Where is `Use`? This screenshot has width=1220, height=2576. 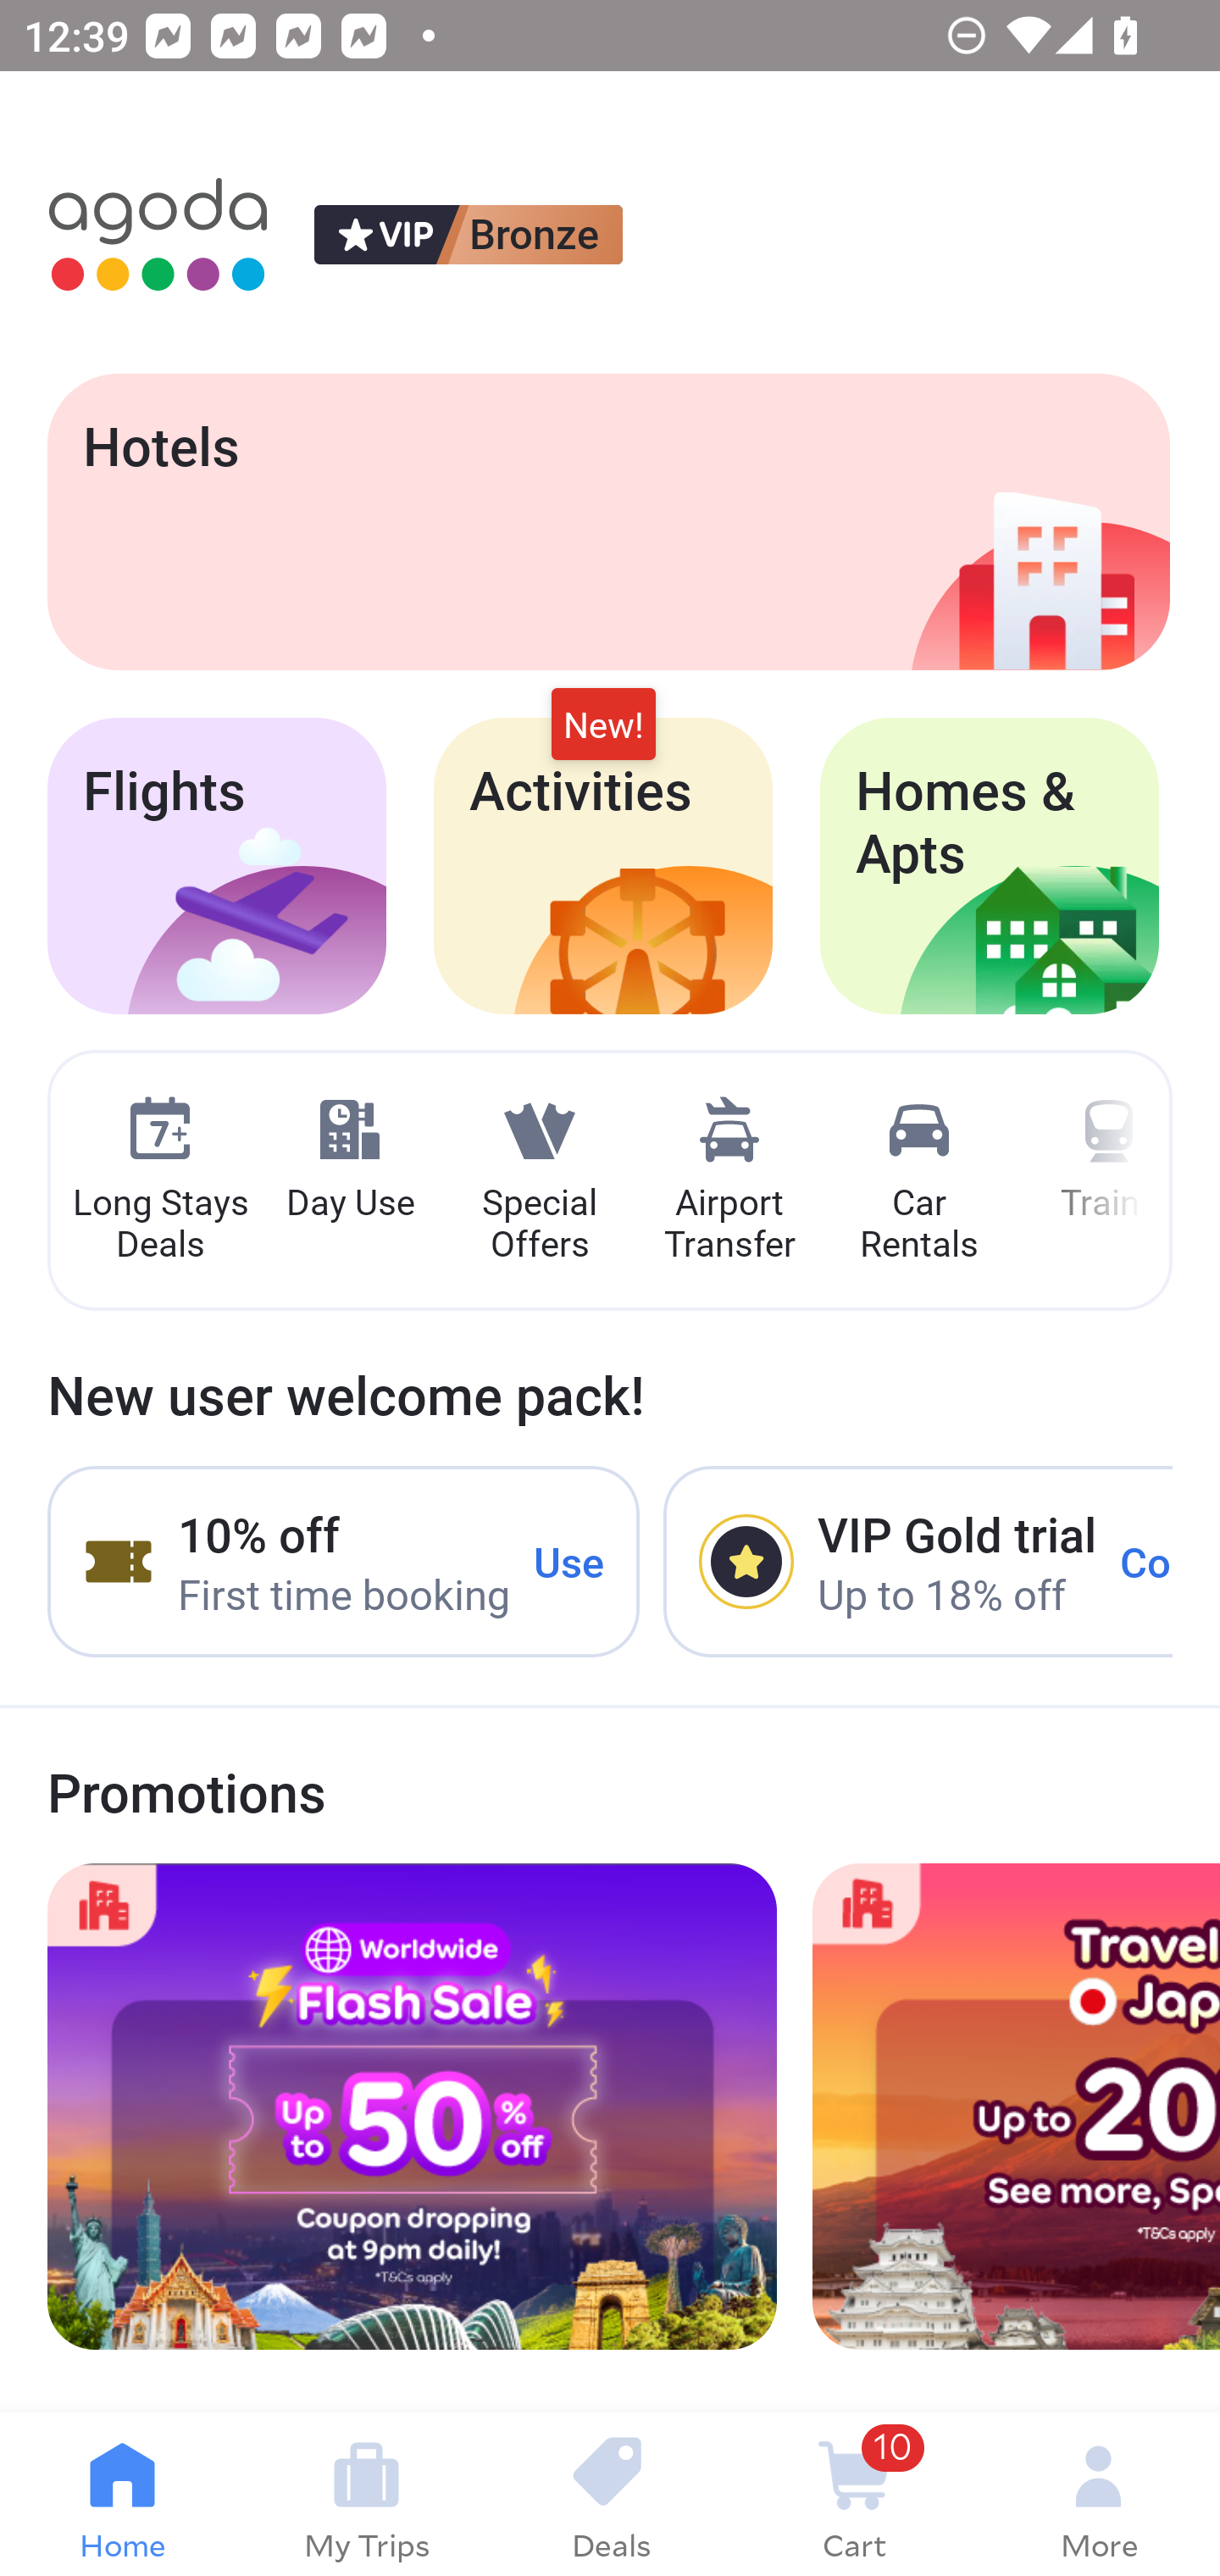
Use is located at coordinates (569, 1563).